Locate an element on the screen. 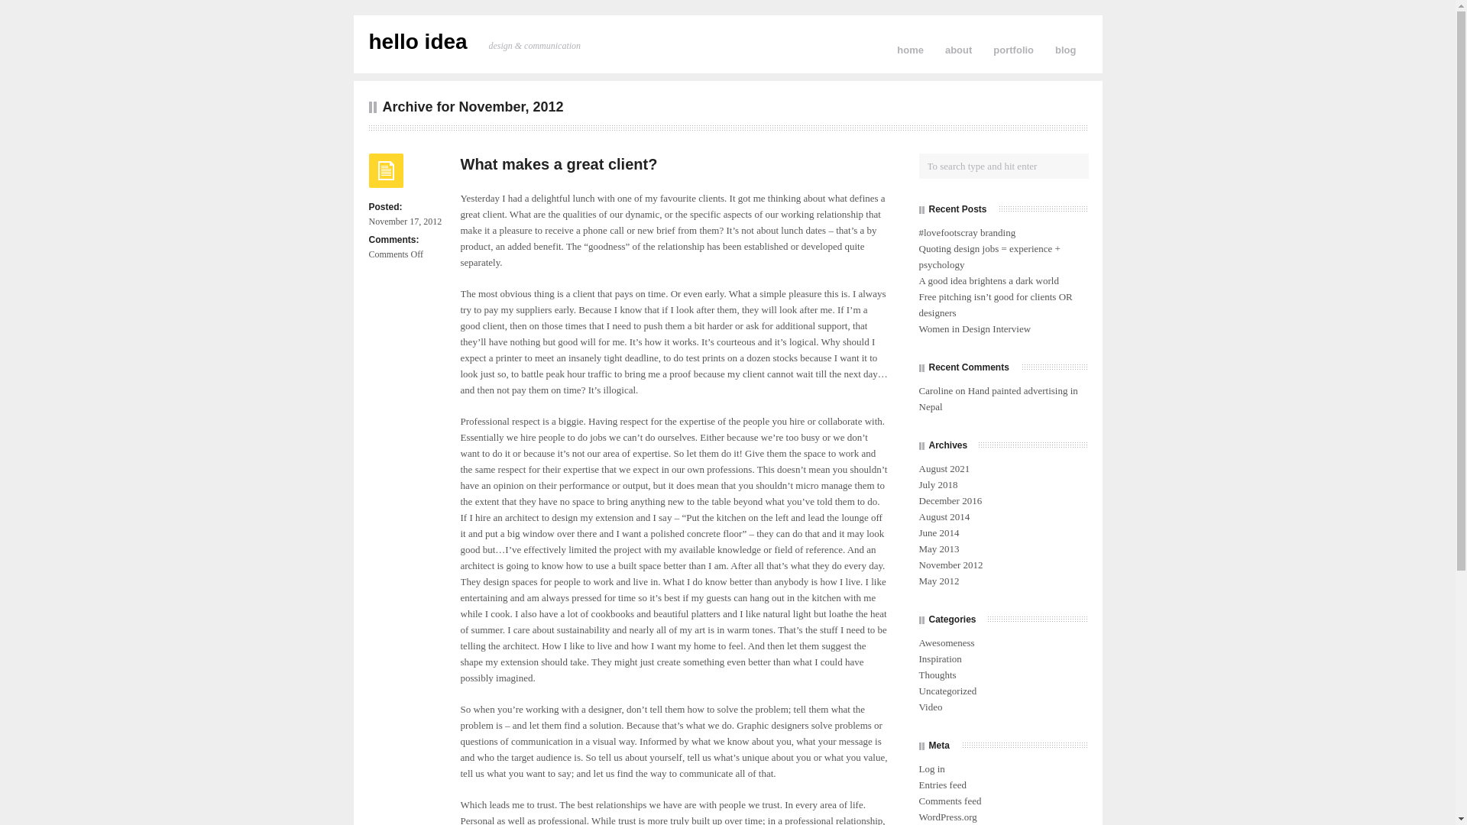 This screenshot has width=1467, height=825. December 2016 is located at coordinates (950, 501).